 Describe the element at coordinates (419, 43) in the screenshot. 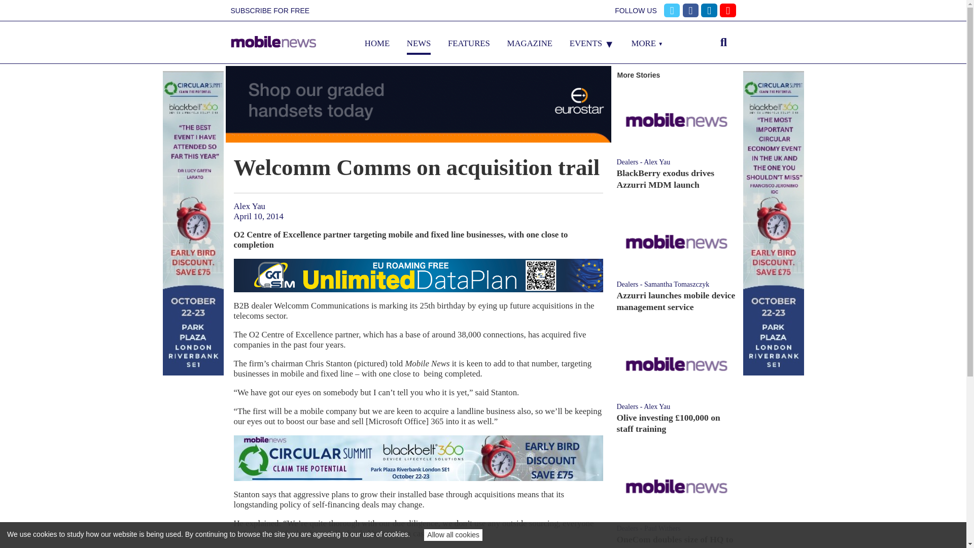

I see `NEWS` at that location.